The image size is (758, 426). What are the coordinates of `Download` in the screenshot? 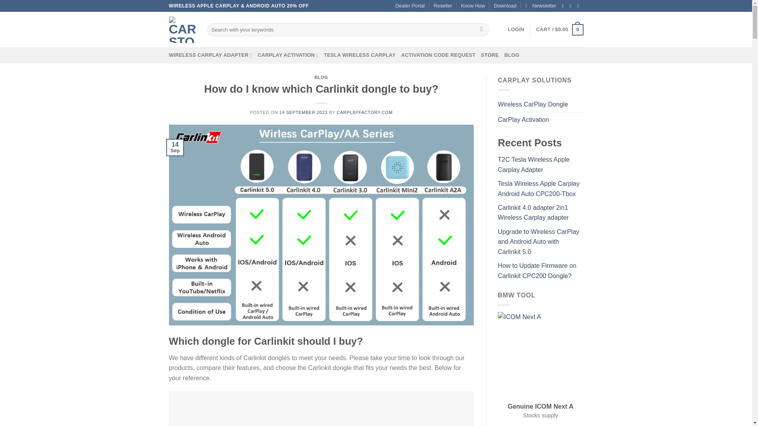 It's located at (505, 6).